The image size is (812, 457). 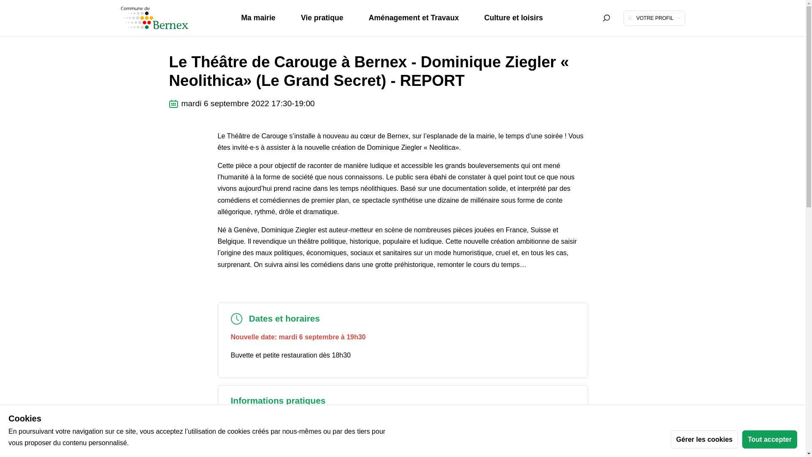 I want to click on VOTRE PROFIL, so click(x=654, y=18).